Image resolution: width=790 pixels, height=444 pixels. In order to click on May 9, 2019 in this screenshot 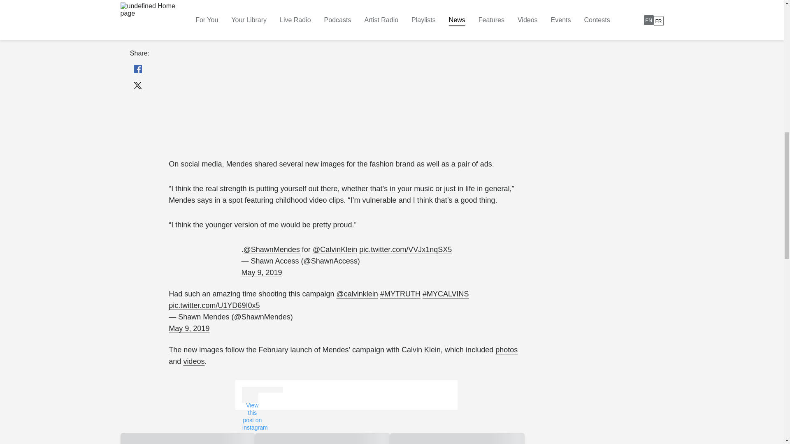, I will do `click(189, 328)`.